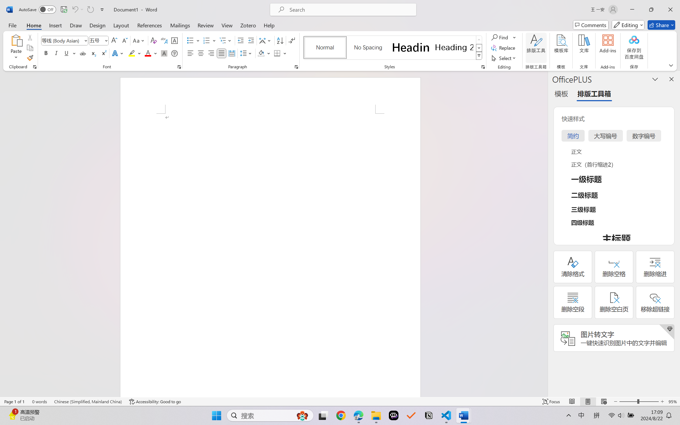 This screenshot has width=680, height=425. Describe the element at coordinates (75, 10) in the screenshot. I see `Can't Undo` at that location.